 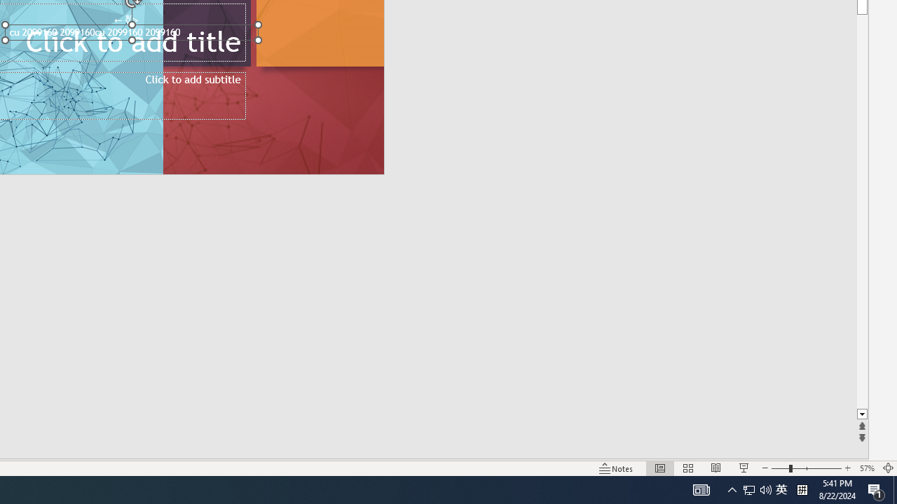 I want to click on Zoom 57%, so click(x=866, y=468).